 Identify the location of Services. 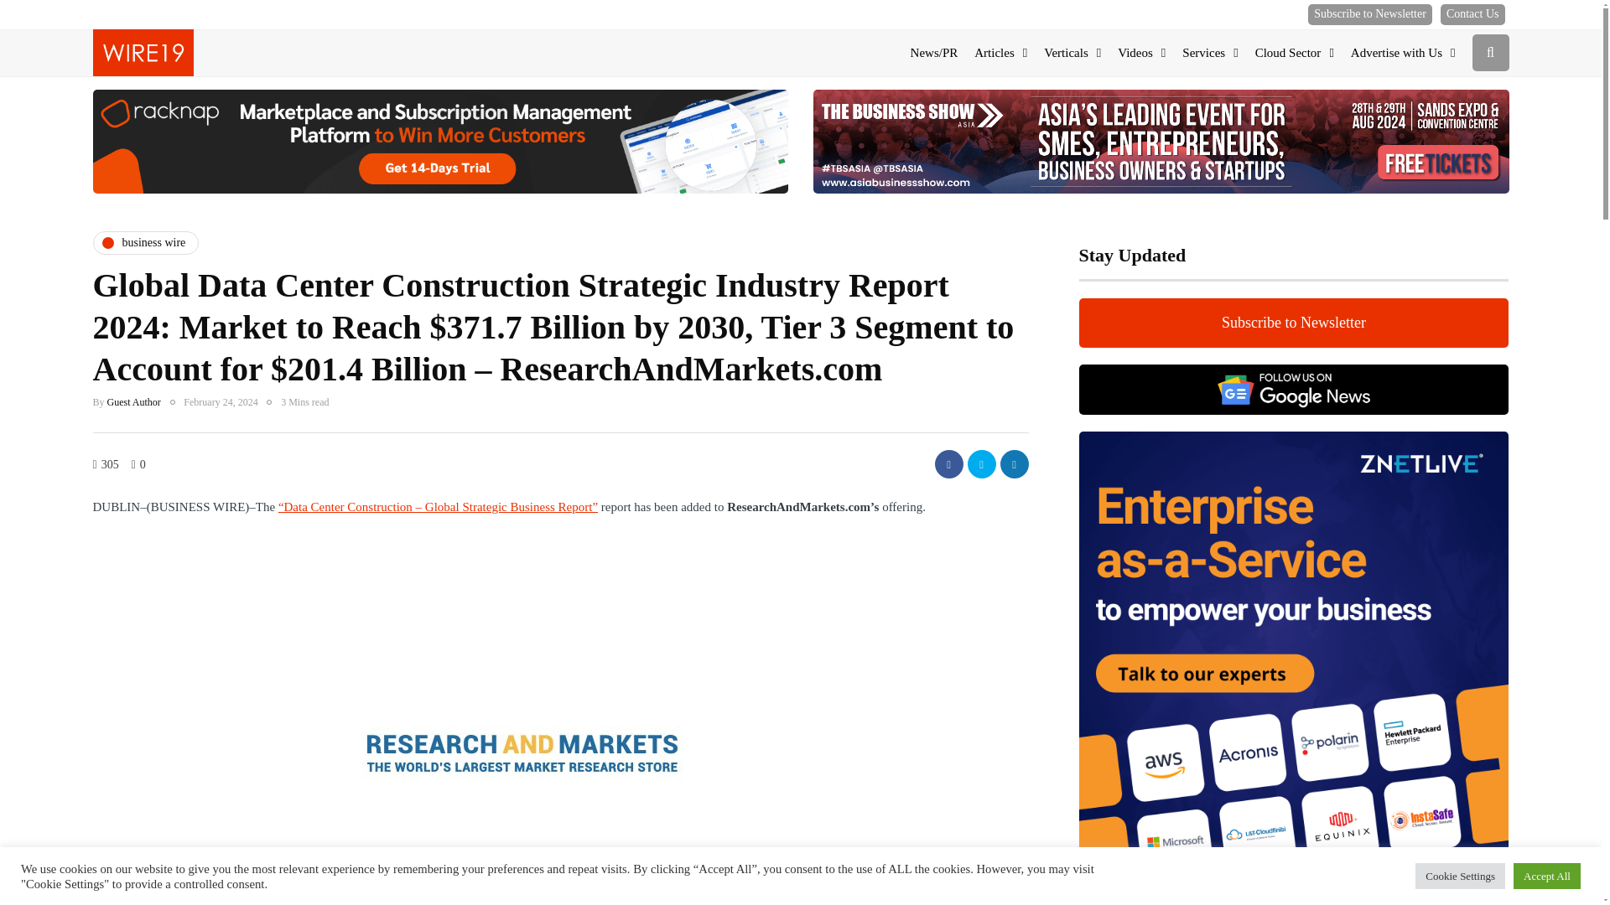
(1209, 53).